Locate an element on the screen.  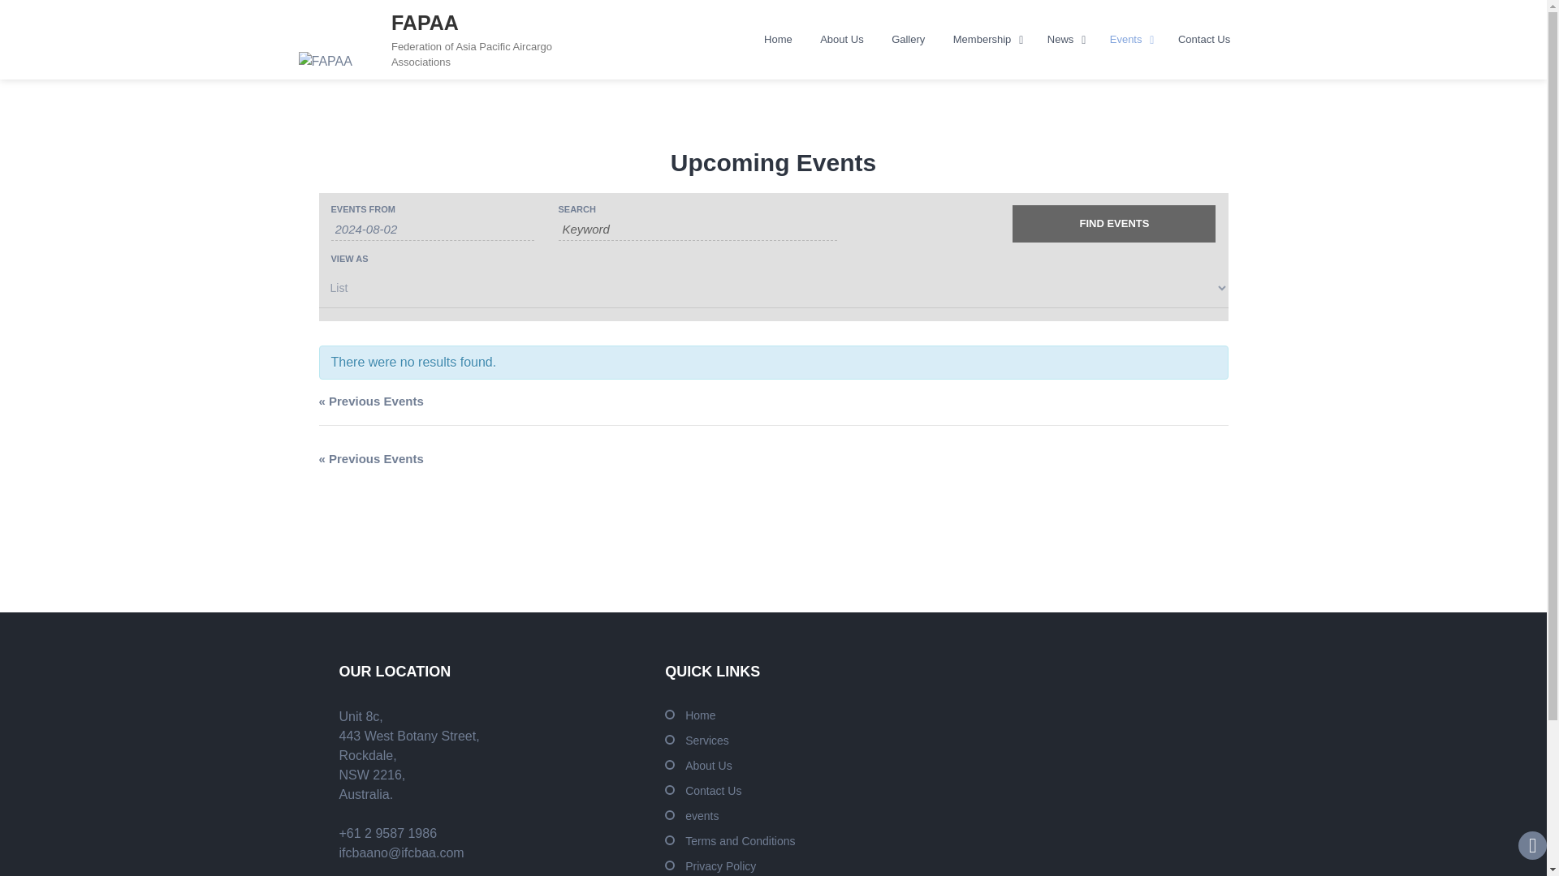
News is located at coordinates (1064, 40).